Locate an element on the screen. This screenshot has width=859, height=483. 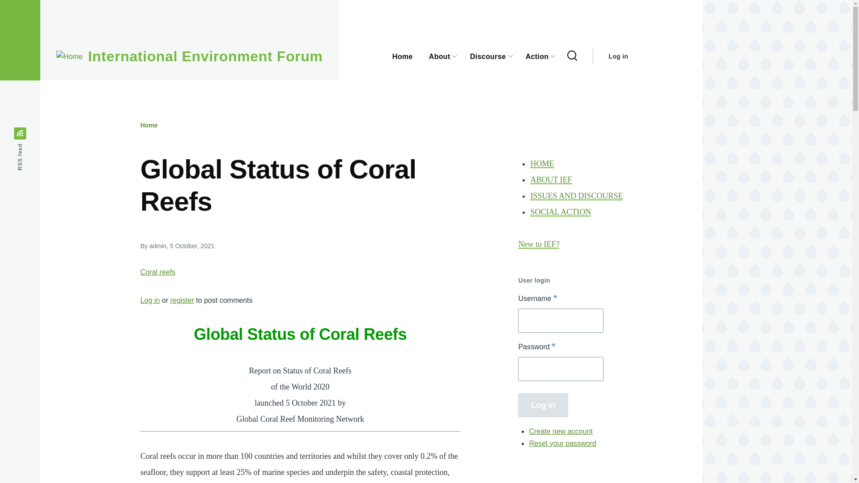
Skip to main content is located at coordinates (351, 4).